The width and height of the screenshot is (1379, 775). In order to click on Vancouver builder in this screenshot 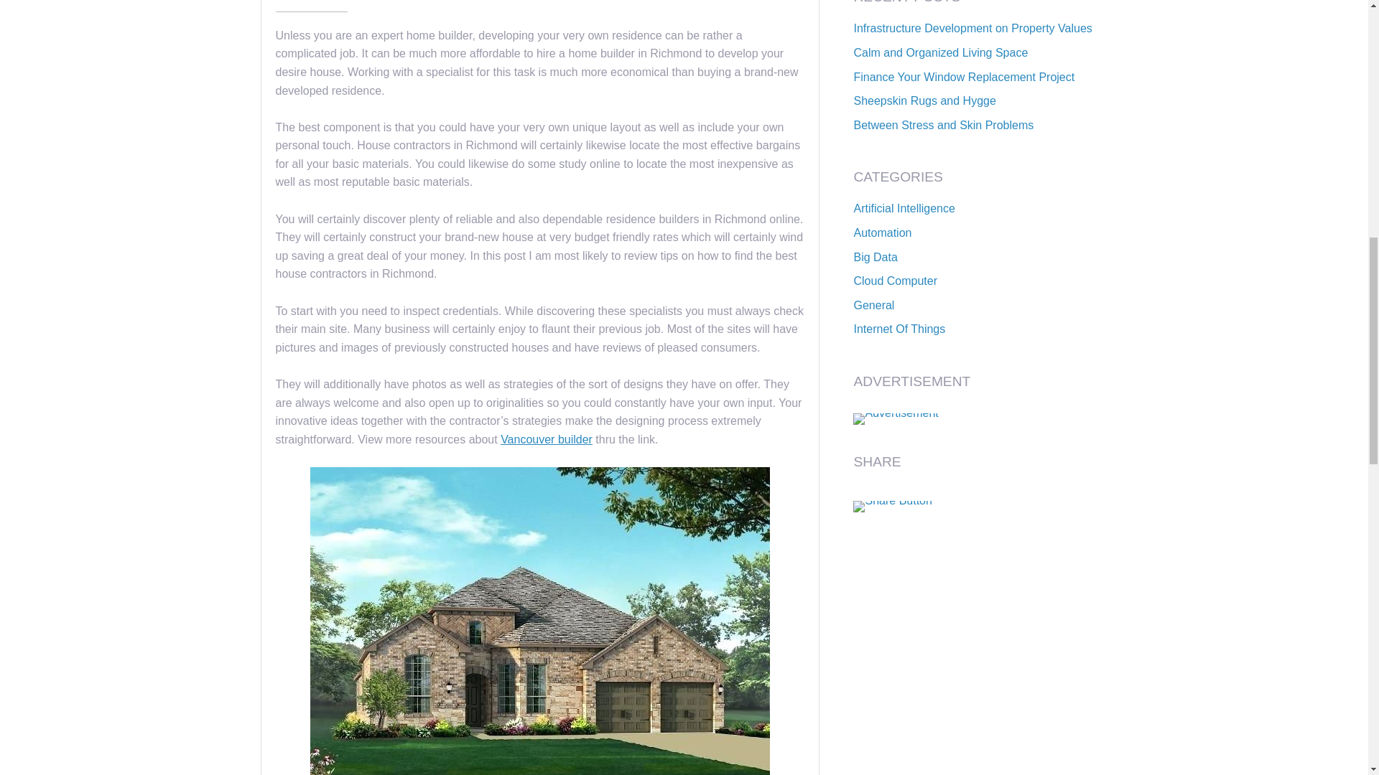, I will do `click(546, 439)`.